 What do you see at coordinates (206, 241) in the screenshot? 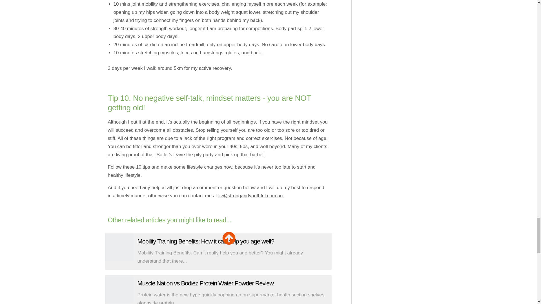
I see `Mobility Training Benefits: How it can help you age well?` at bounding box center [206, 241].